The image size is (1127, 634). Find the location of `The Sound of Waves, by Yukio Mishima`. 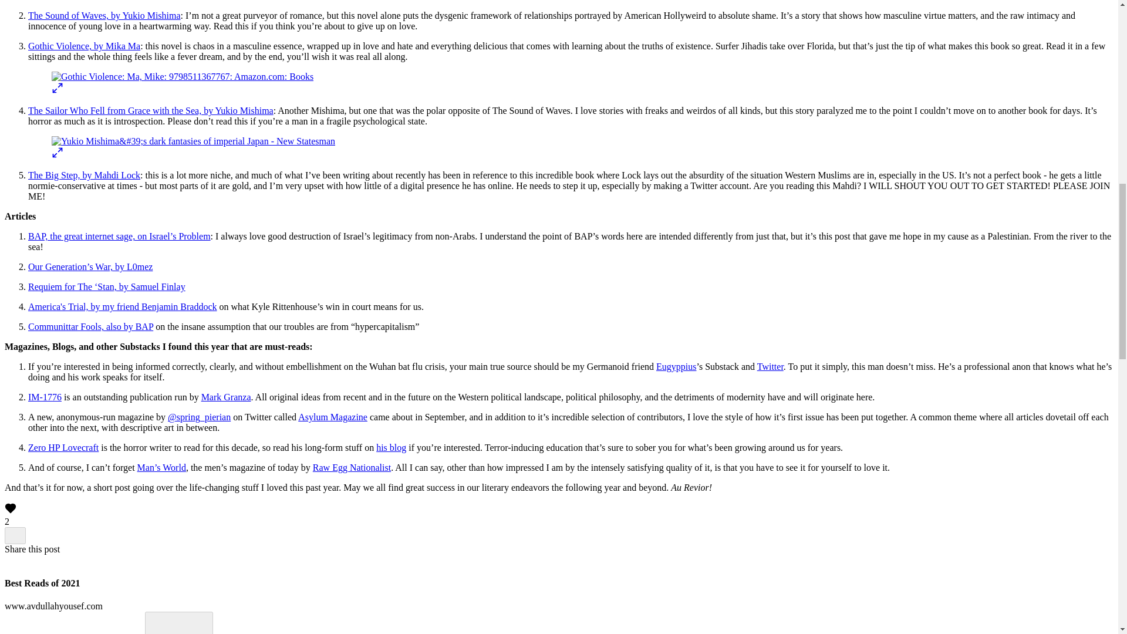

The Sound of Waves, by Yukio Mishima is located at coordinates (104, 15).